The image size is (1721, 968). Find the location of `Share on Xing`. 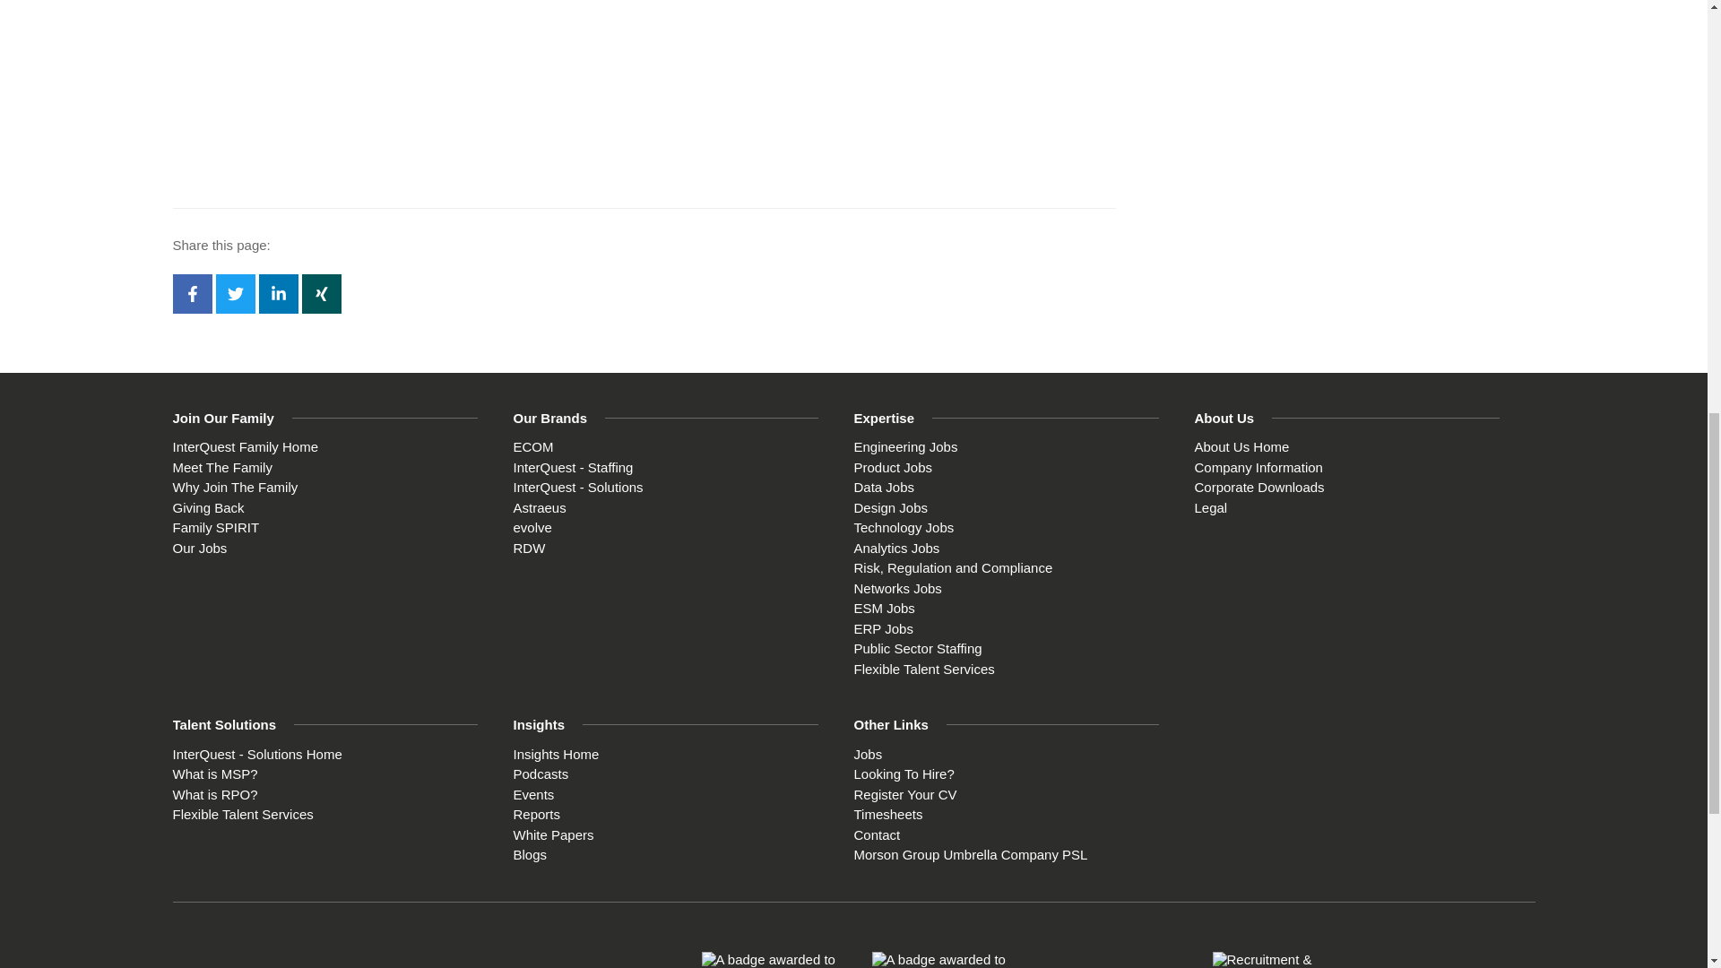

Share on Xing is located at coordinates (321, 293).